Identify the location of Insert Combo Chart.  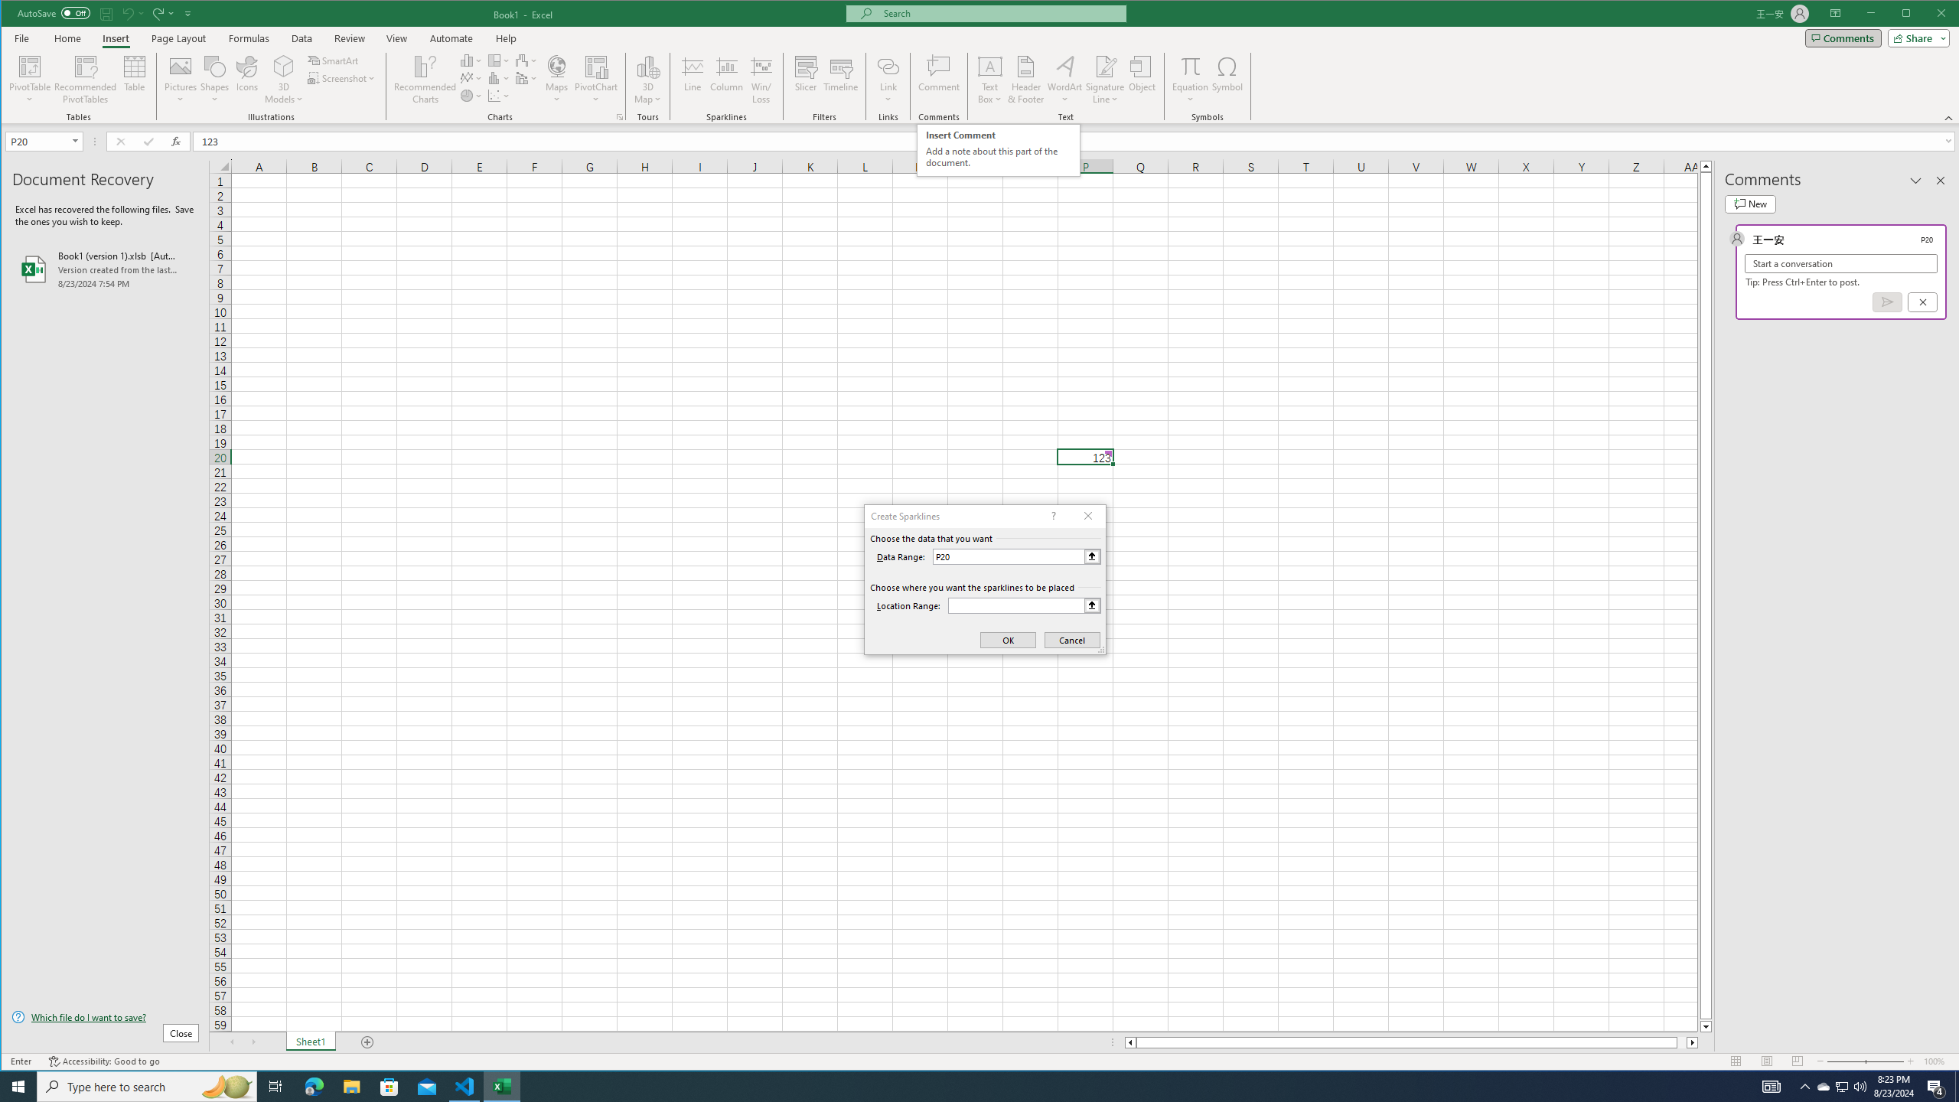
(526, 78).